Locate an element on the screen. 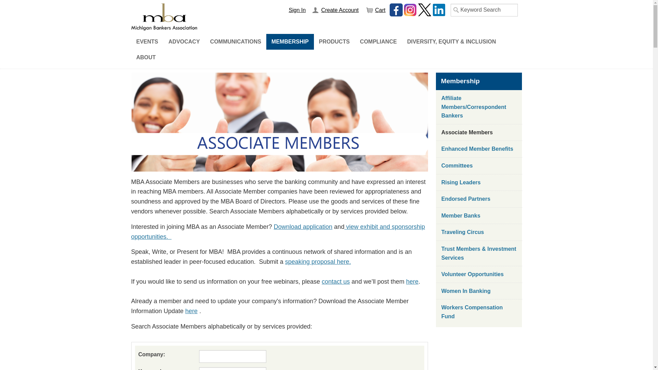 The width and height of the screenshot is (658, 370). Sign In is located at coordinates (297, 10).